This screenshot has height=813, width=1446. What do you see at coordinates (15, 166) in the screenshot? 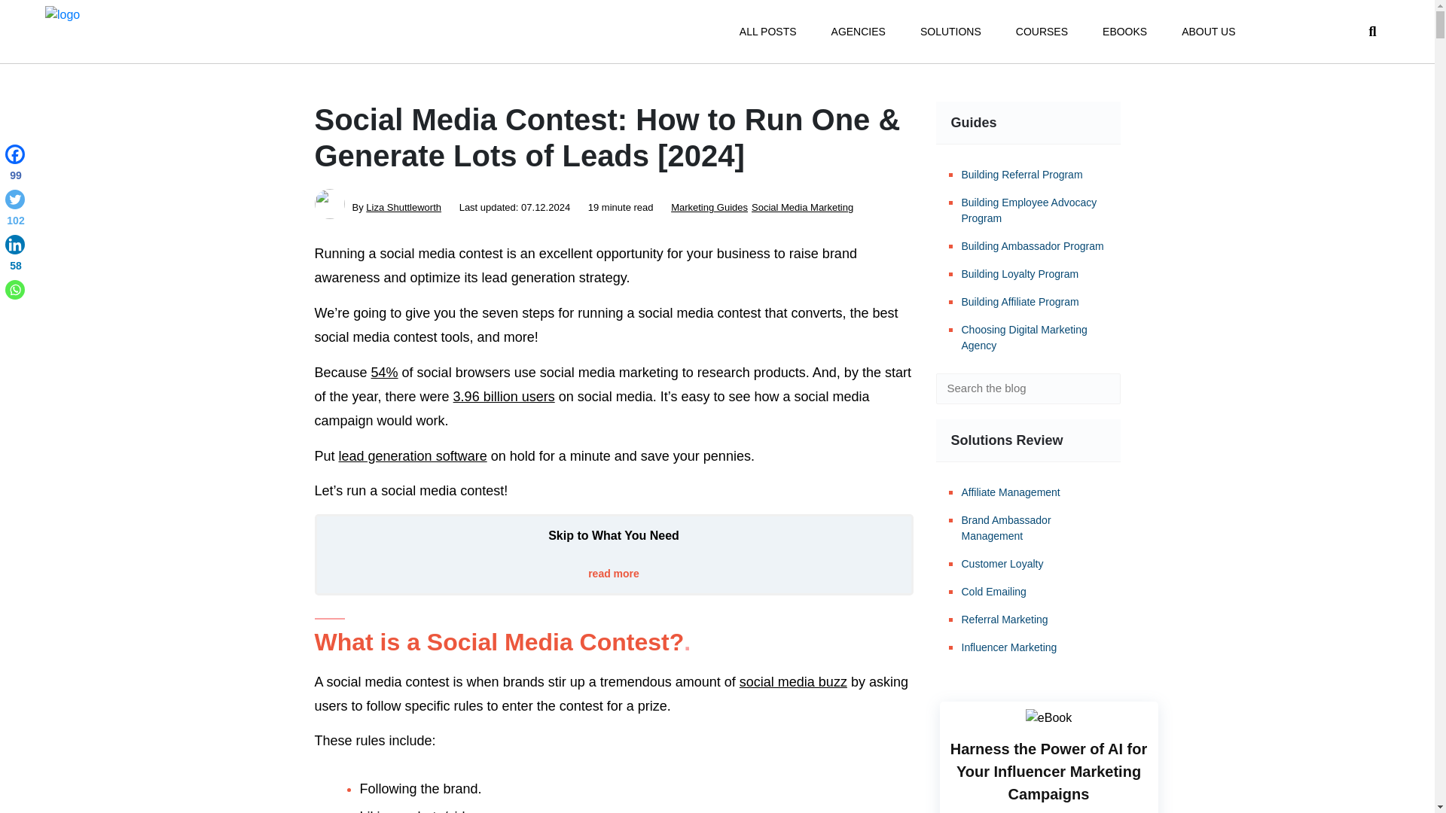
I see `Facebook` at bounding box center [15, 166].